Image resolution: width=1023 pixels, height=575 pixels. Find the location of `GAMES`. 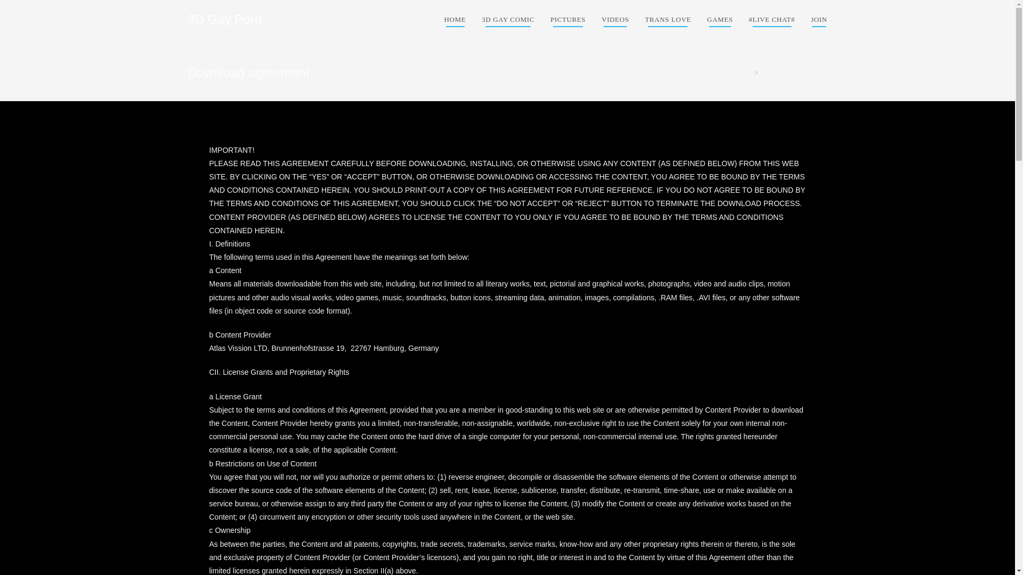

GAMES is located at coordinates (719, 20).